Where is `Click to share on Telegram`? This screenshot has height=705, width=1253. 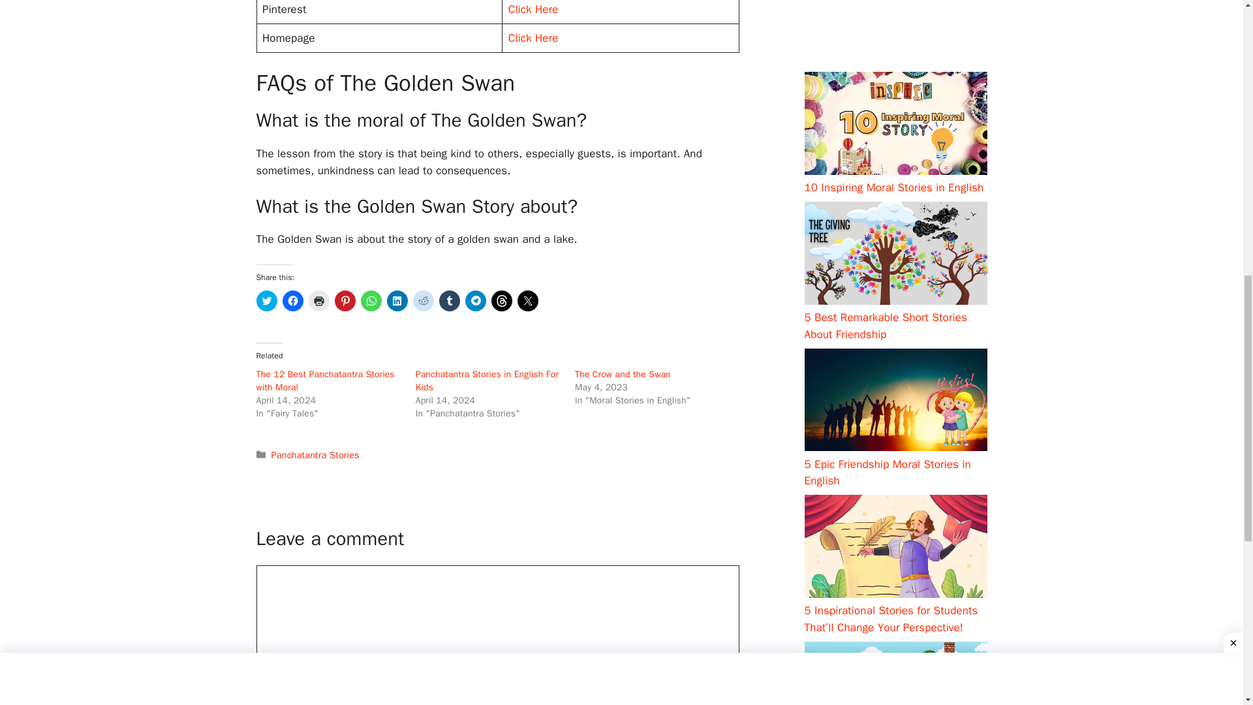 Click to share on Telegram is located at coordinates (475, 300).